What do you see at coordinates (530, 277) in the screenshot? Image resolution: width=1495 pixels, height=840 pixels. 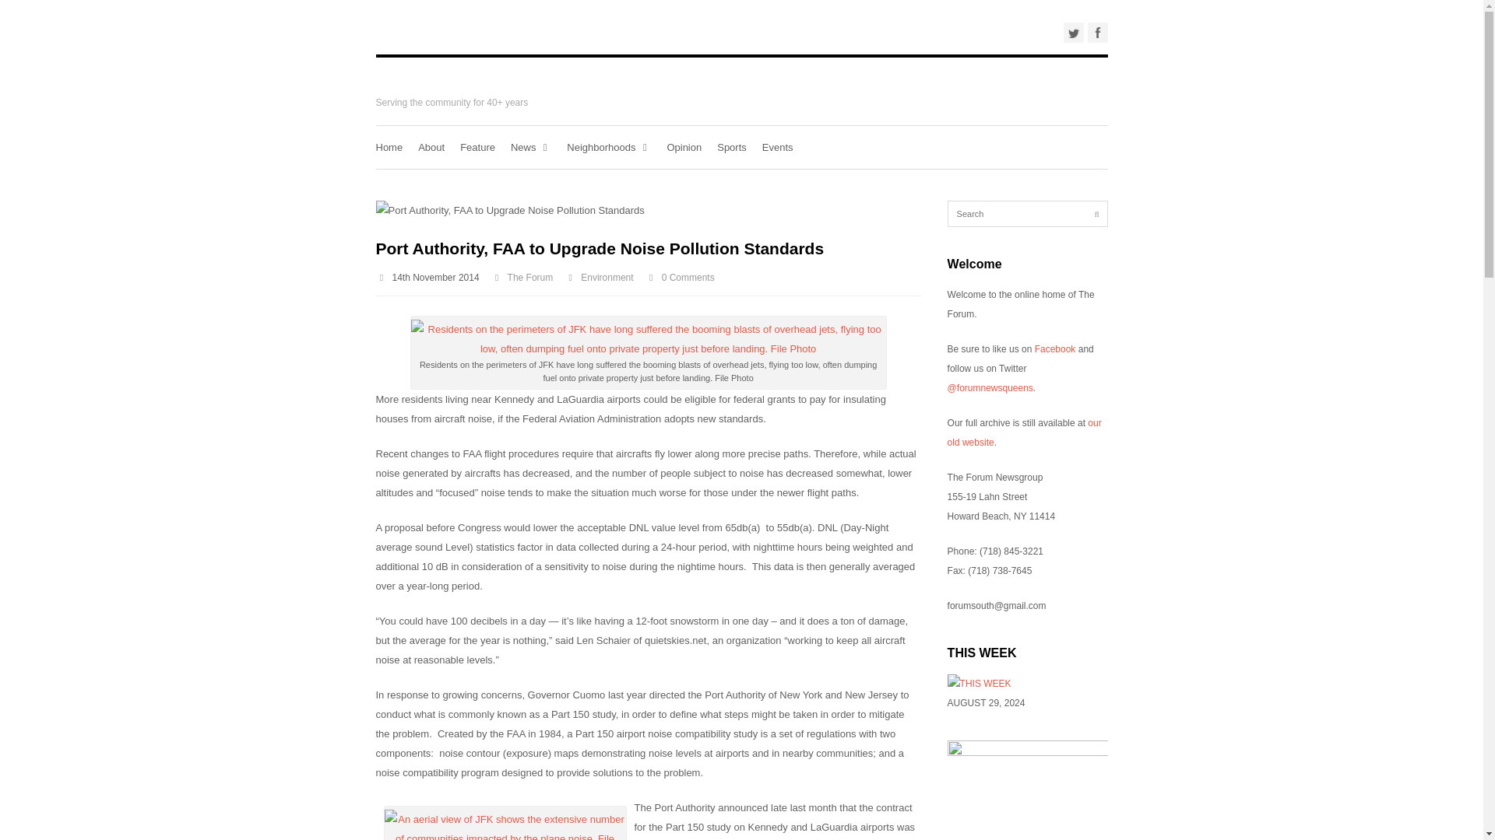 I see `Posts by The Forum` at bounding box center [530, 277].